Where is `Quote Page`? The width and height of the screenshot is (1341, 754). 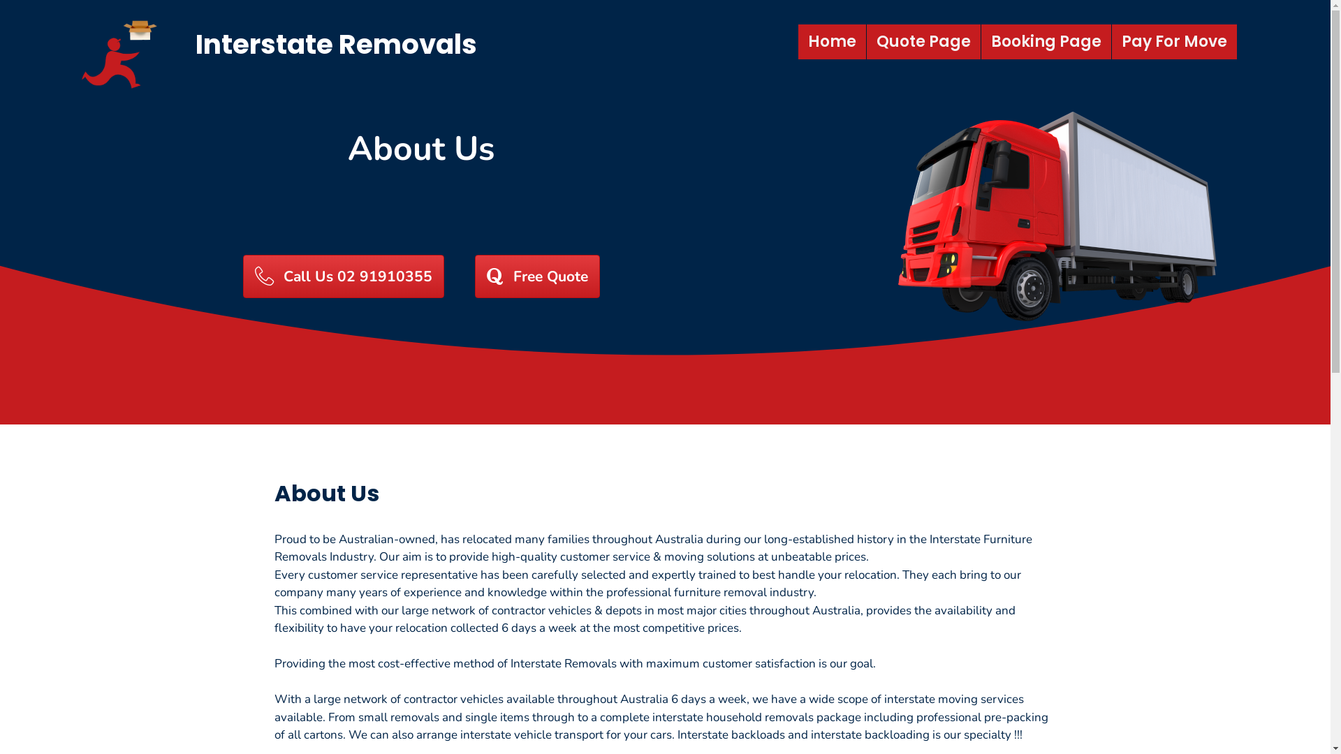
Quote Page is located at coordinates (923, 42).